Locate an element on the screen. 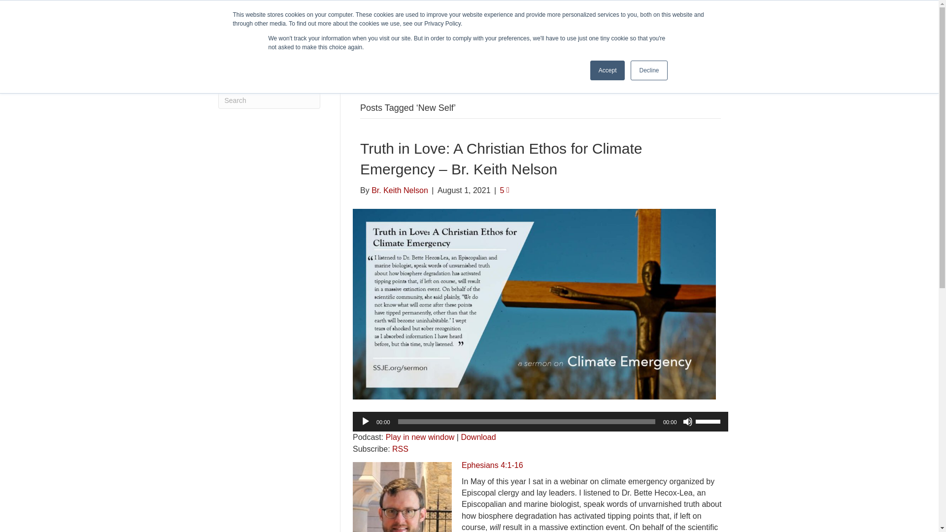 Image resolution: width=946 pixels, height=532 pixels. Good News is located at coordinates (541, 45).